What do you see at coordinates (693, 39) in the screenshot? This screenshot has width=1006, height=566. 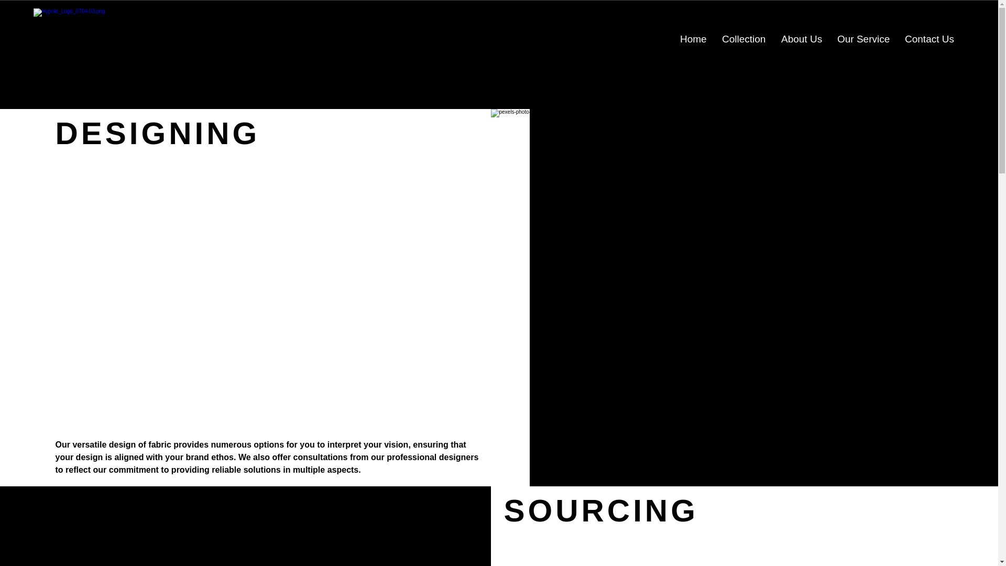 I see `Home` at bounding box center [693, 39].